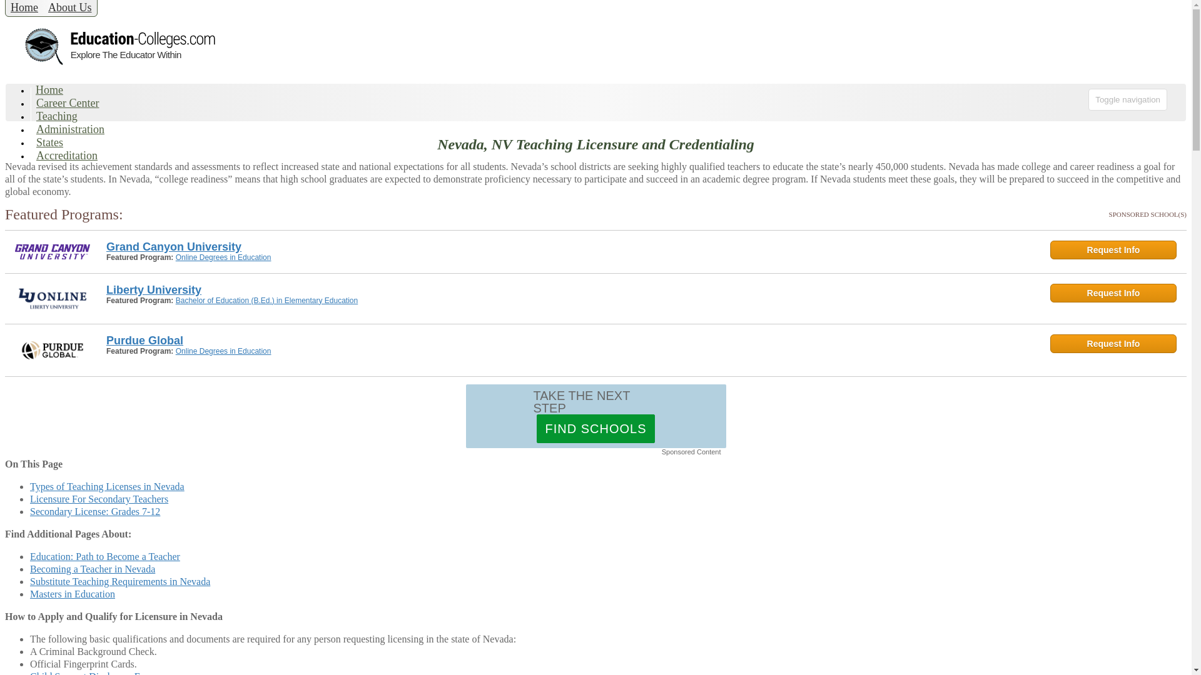 The width and height of the screenshot is (1201, 675). I want to click on Becoming a Teacher in Nevada, so click(93, 569).